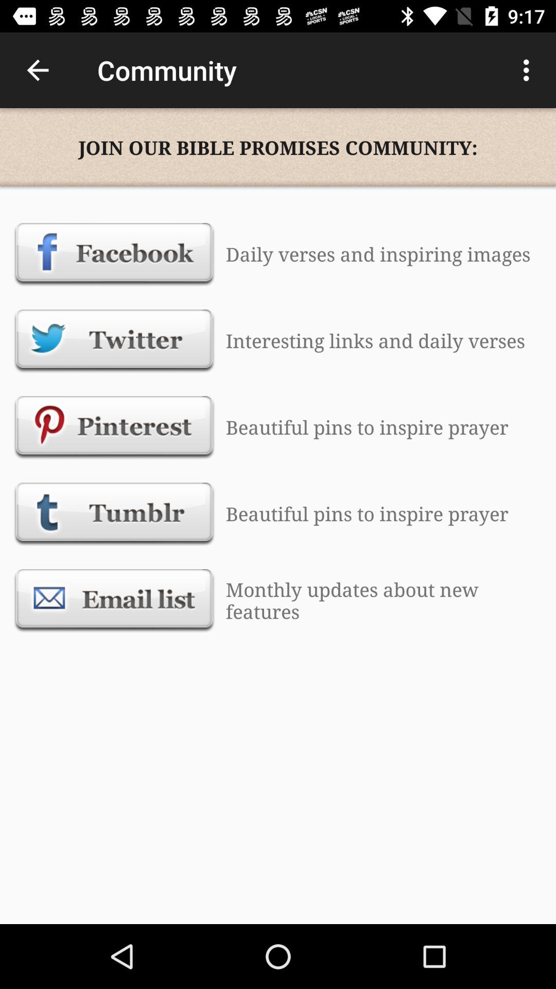 Image resolution: width=556 pixels, height=989 pixels. What do you see at coordinates (114, 254) in the screenshot?
I see `select item below join our bible item` at bounding box center [114, 254].